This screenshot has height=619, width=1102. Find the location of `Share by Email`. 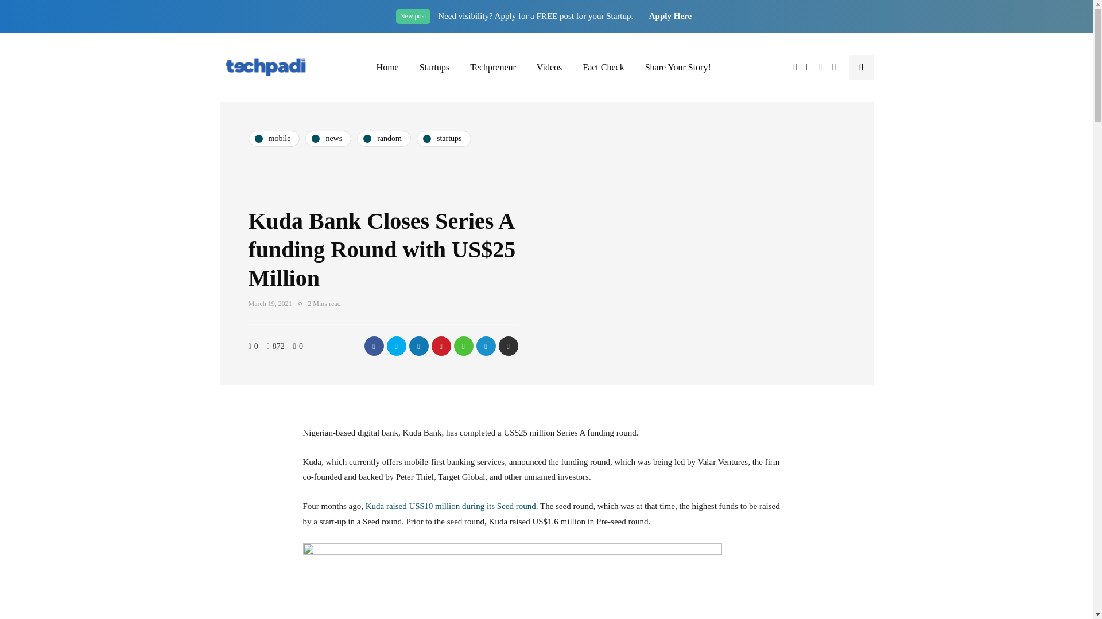

Share by Email is located at coordinates (507, 346).